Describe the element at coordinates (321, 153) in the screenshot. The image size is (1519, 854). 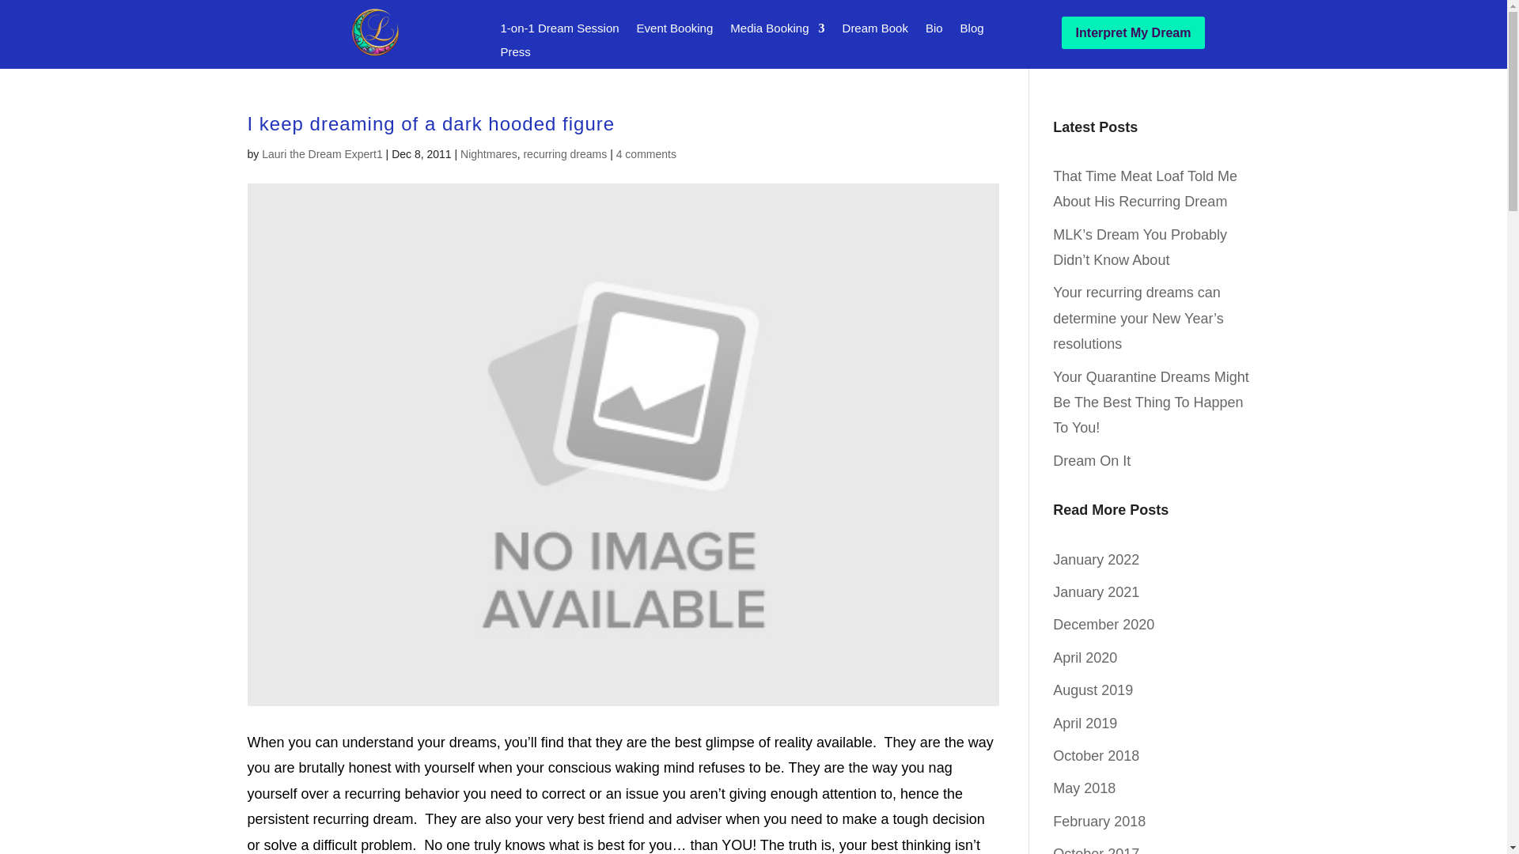
I see `Posts by Lauri the Dream Expert1` at that location.